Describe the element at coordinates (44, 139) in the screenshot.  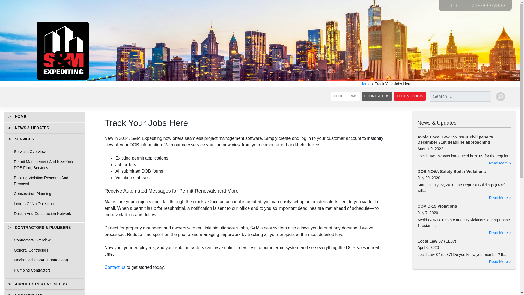
I see `SERVICES` at that location.